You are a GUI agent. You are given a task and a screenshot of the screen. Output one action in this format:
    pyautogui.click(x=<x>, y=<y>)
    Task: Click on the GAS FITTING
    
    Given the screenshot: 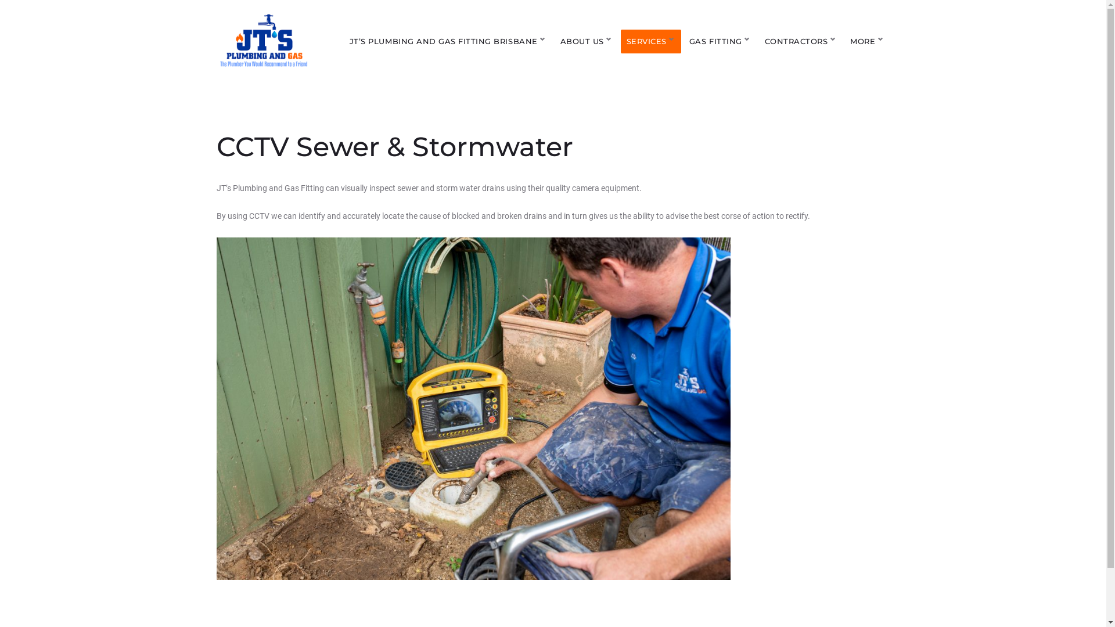 What is the action you would take?
    pyautogui.click(x=720, y=42)
    